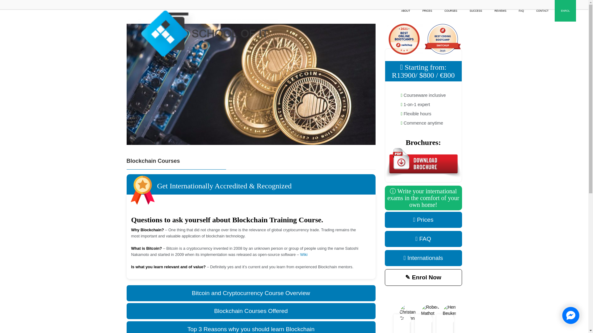 The image size is (593, 333). Describe the element at coordinates (405, 11) in the screenshot. I see `ABOUT` at that location.